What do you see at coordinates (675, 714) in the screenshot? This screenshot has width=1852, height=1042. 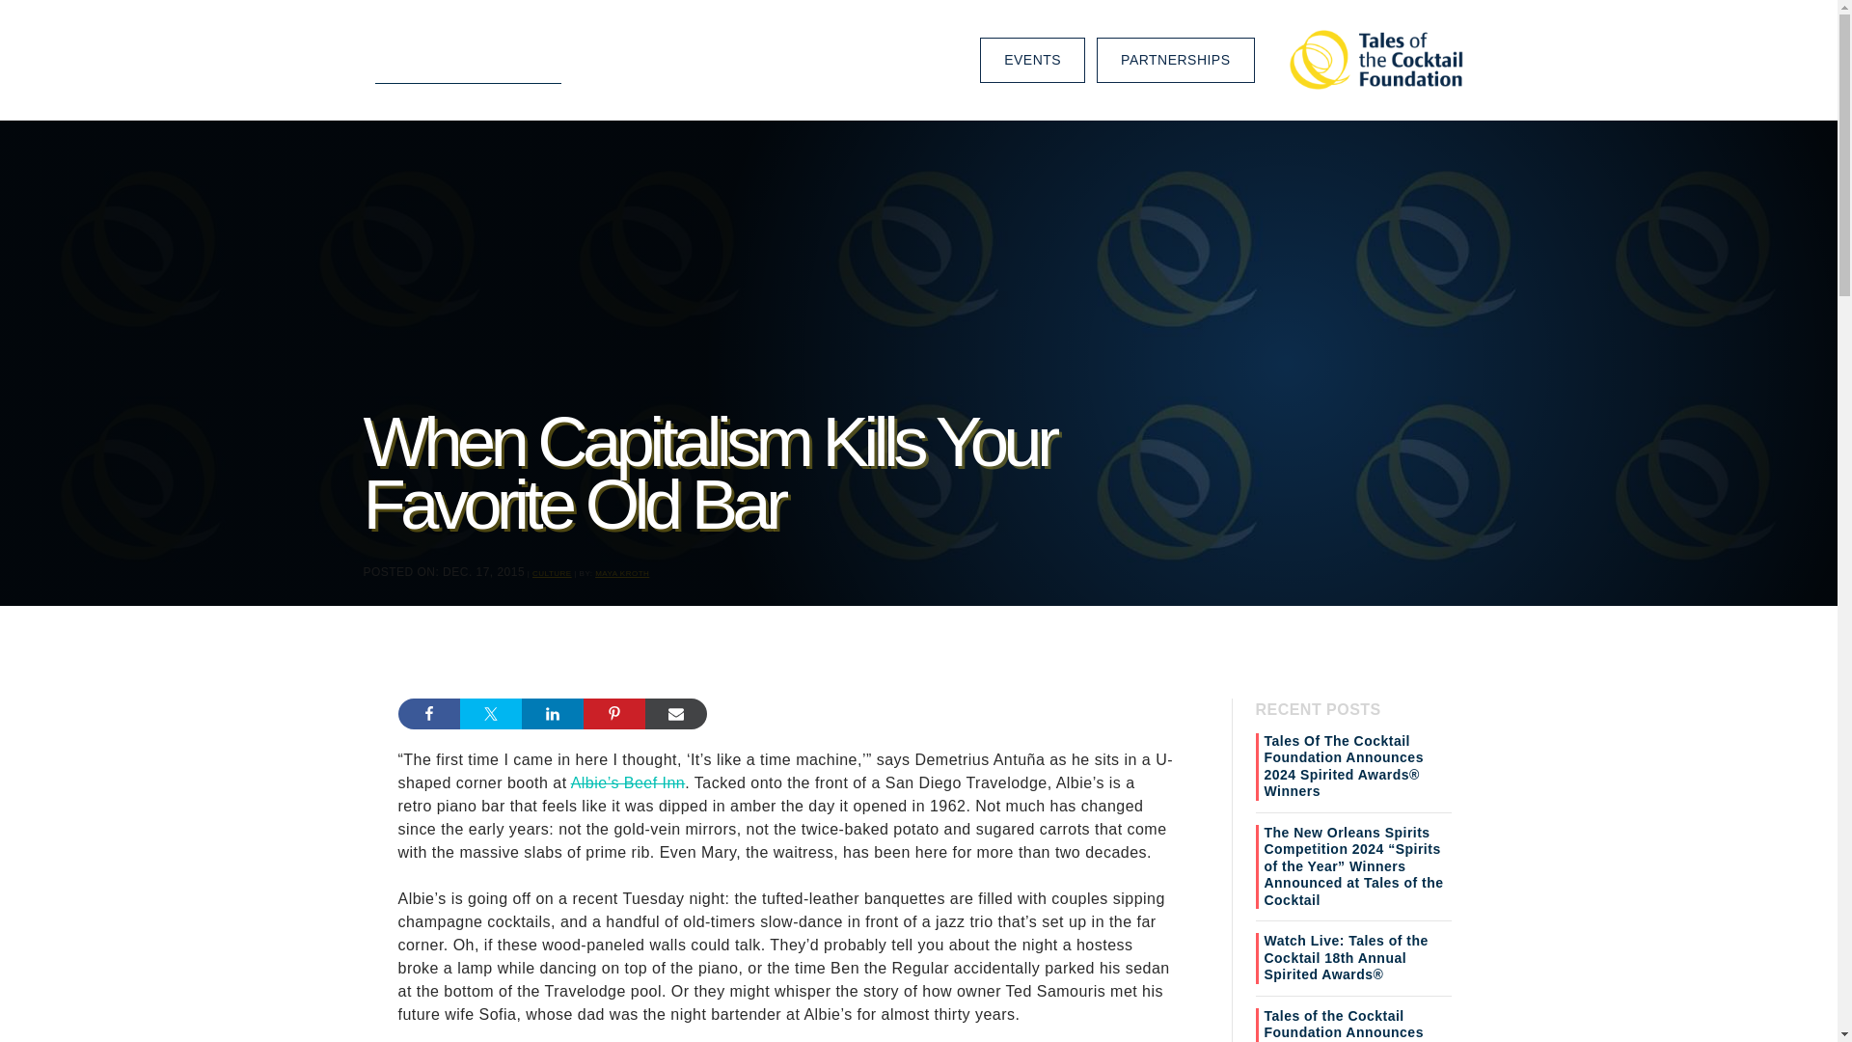 I see `Share via Email` at bounding box center [675, 714].